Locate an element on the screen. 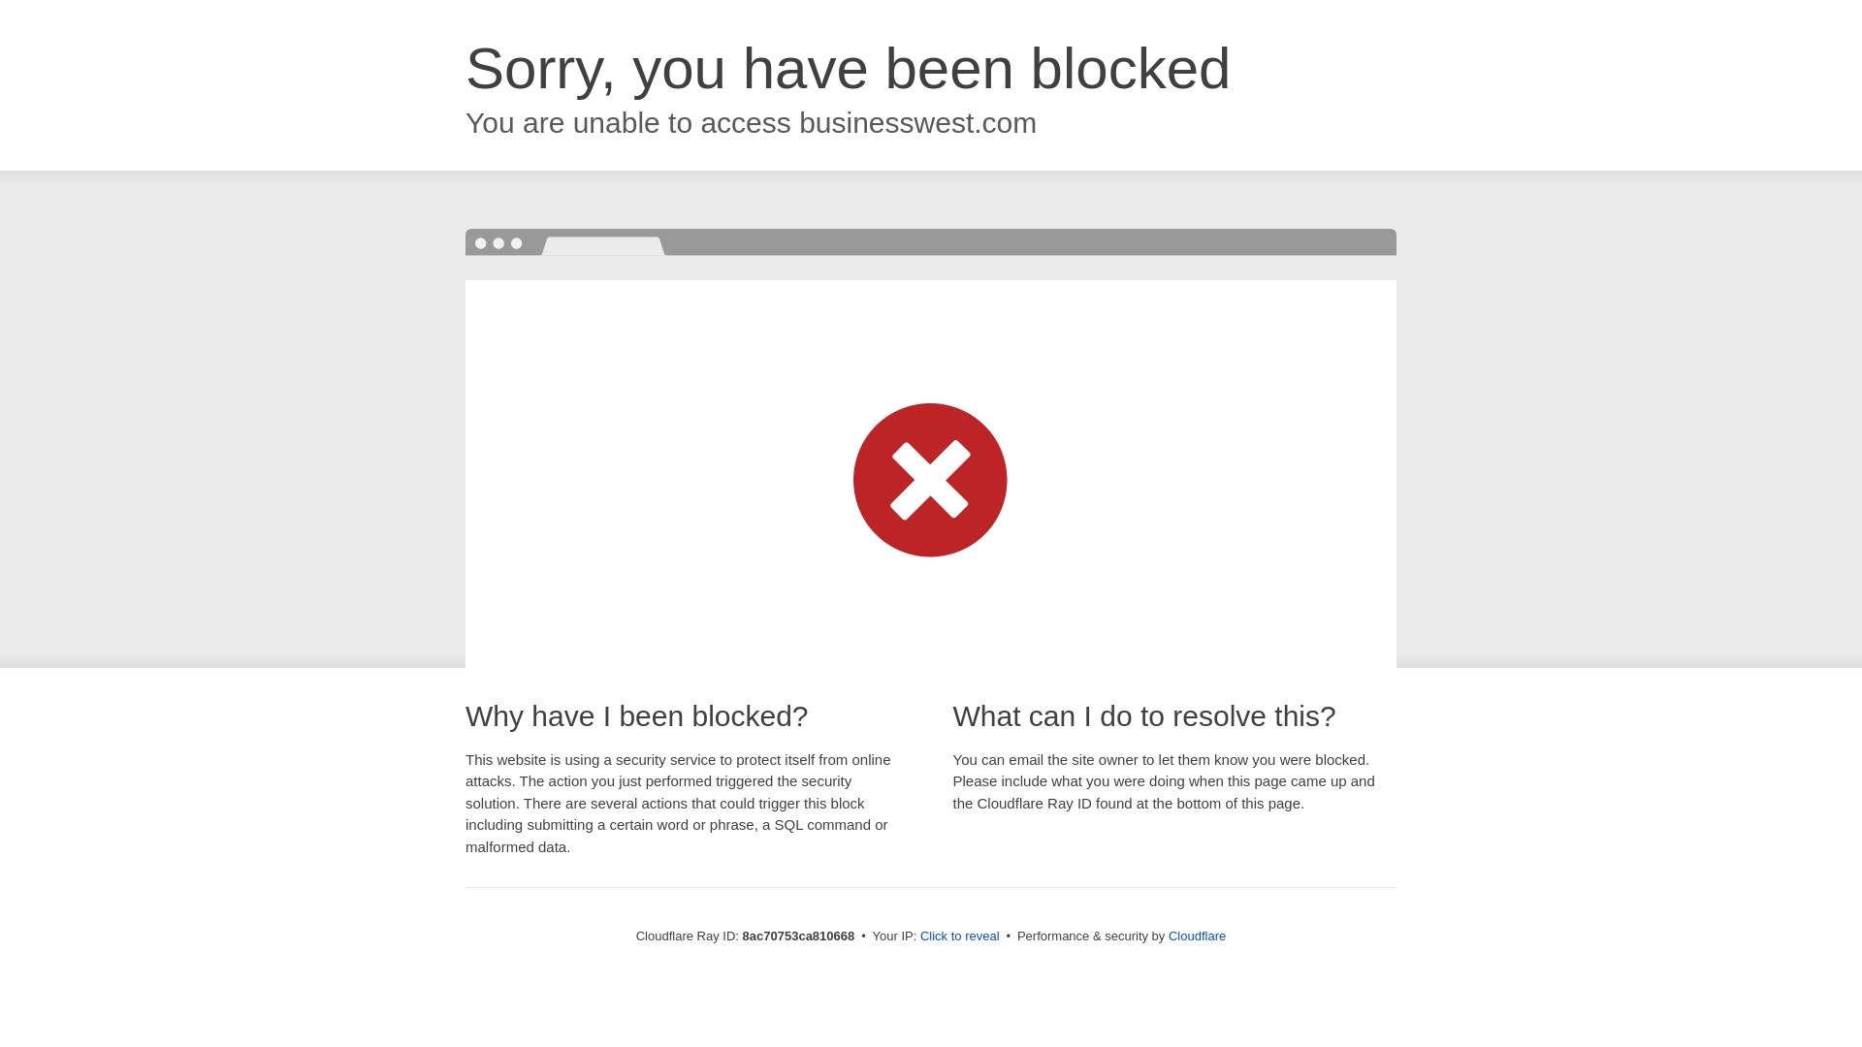 The width and height of the screenshot is (1862, 1047). Click to reveal is located at coordinates (960, 936).